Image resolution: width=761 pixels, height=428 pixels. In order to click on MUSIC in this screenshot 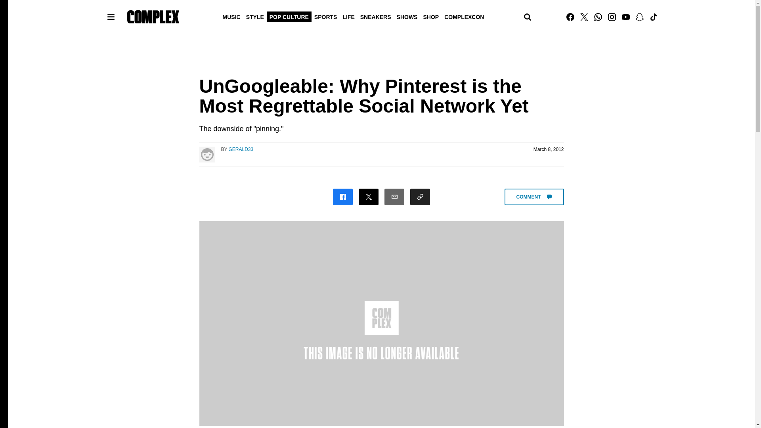, I will do `click(231, 16)`.